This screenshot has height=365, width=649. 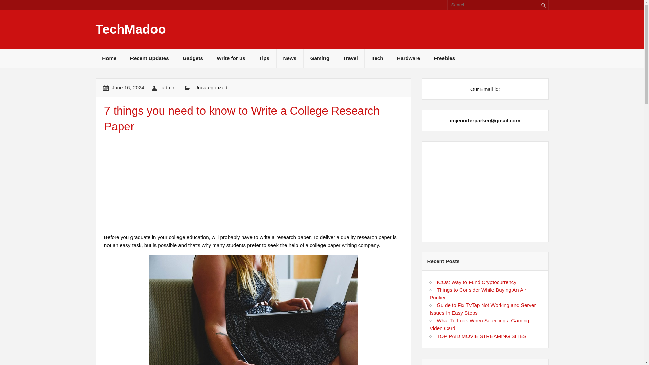 What do you see at coordinates (130, 29) in the screenshot?
I see `TechMadoo` at bounding box center [130, 29].